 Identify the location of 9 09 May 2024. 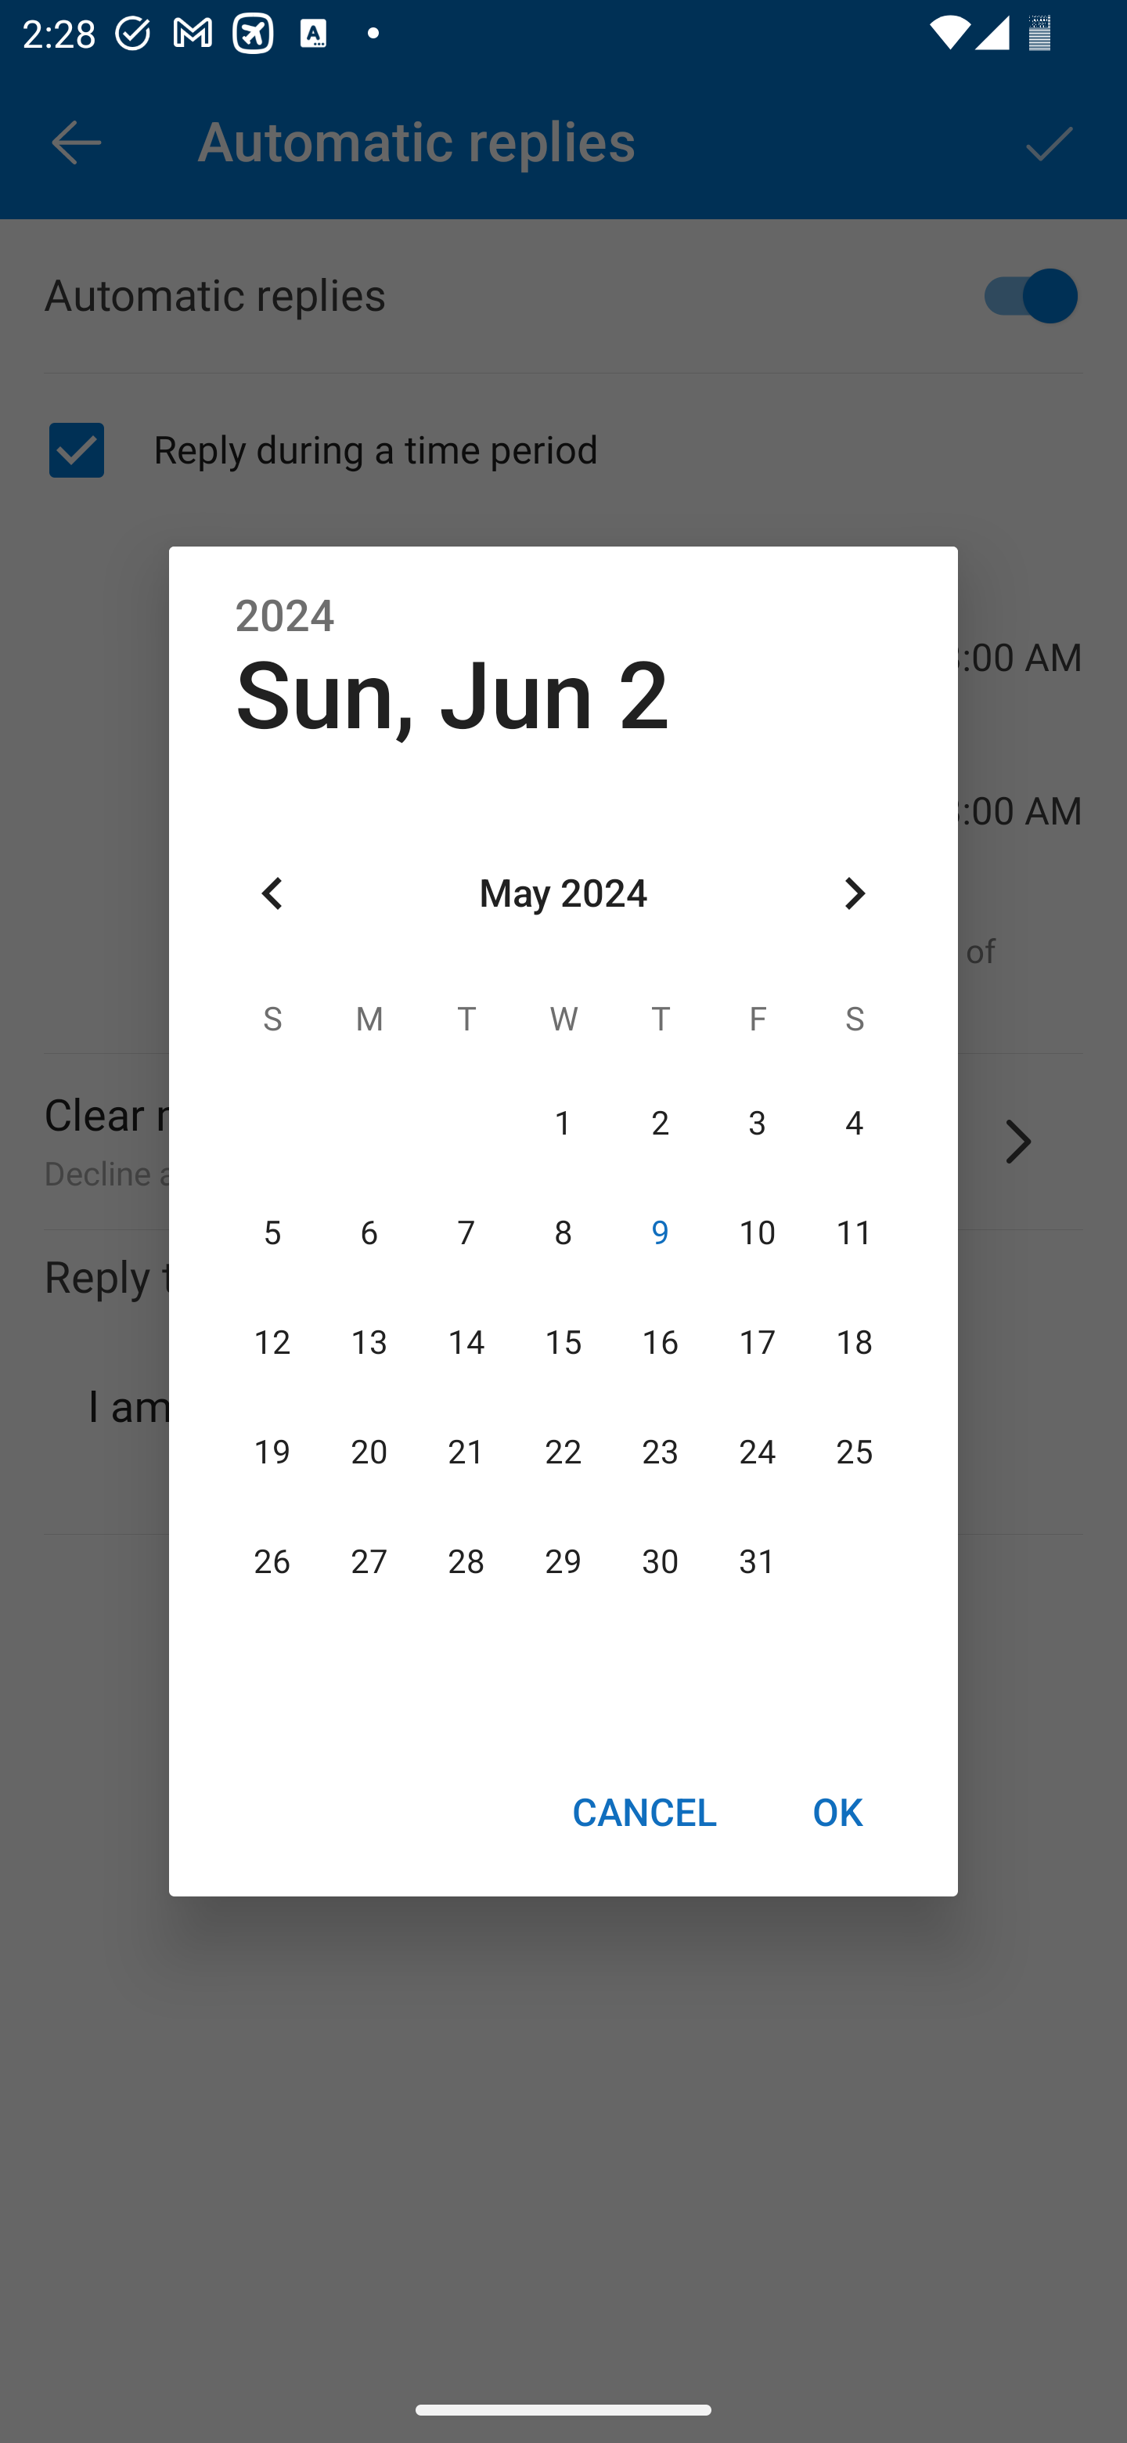
(660, 1232).